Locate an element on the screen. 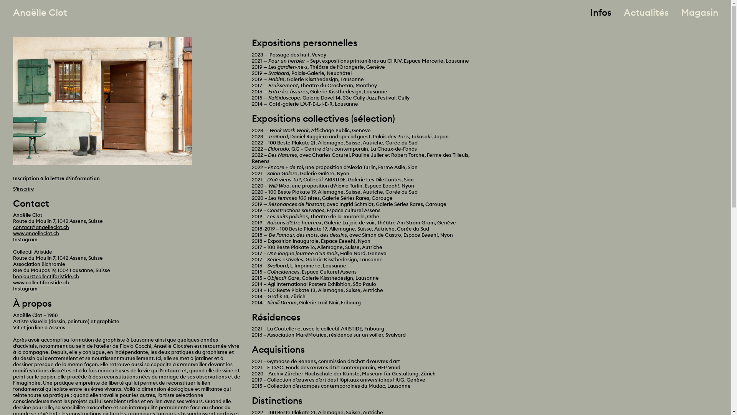  Magasin is located at coordinates (699, 12).